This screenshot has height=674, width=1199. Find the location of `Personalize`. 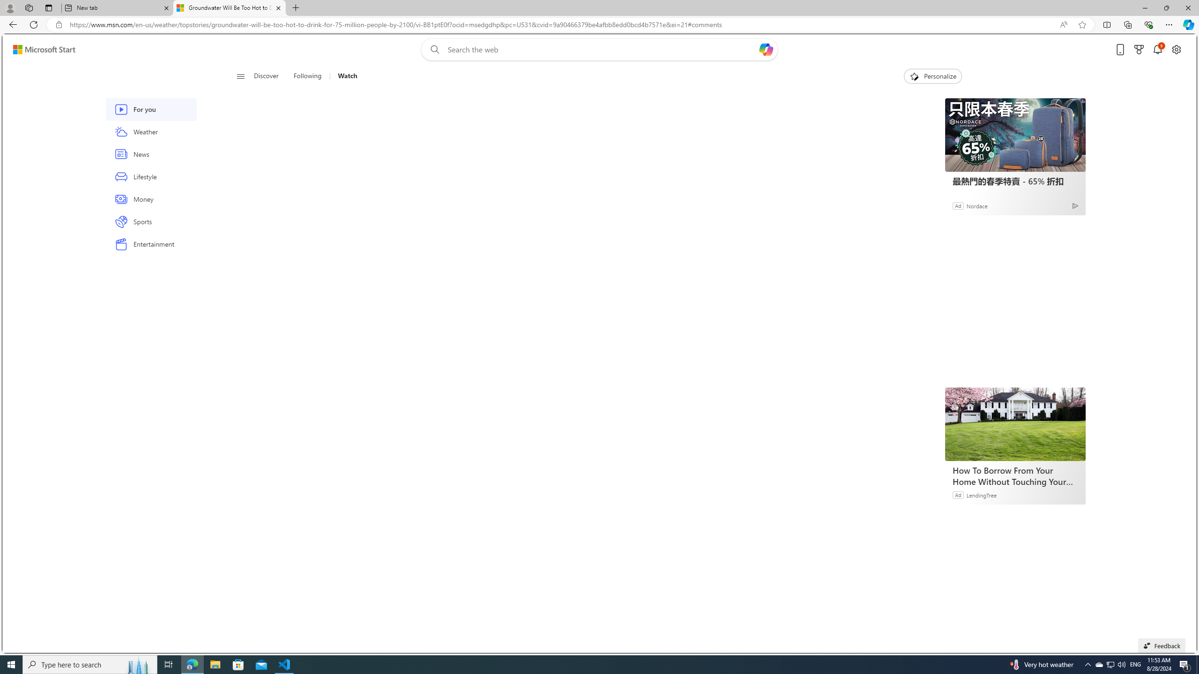

Personalize is located at coordinates (933, 76).